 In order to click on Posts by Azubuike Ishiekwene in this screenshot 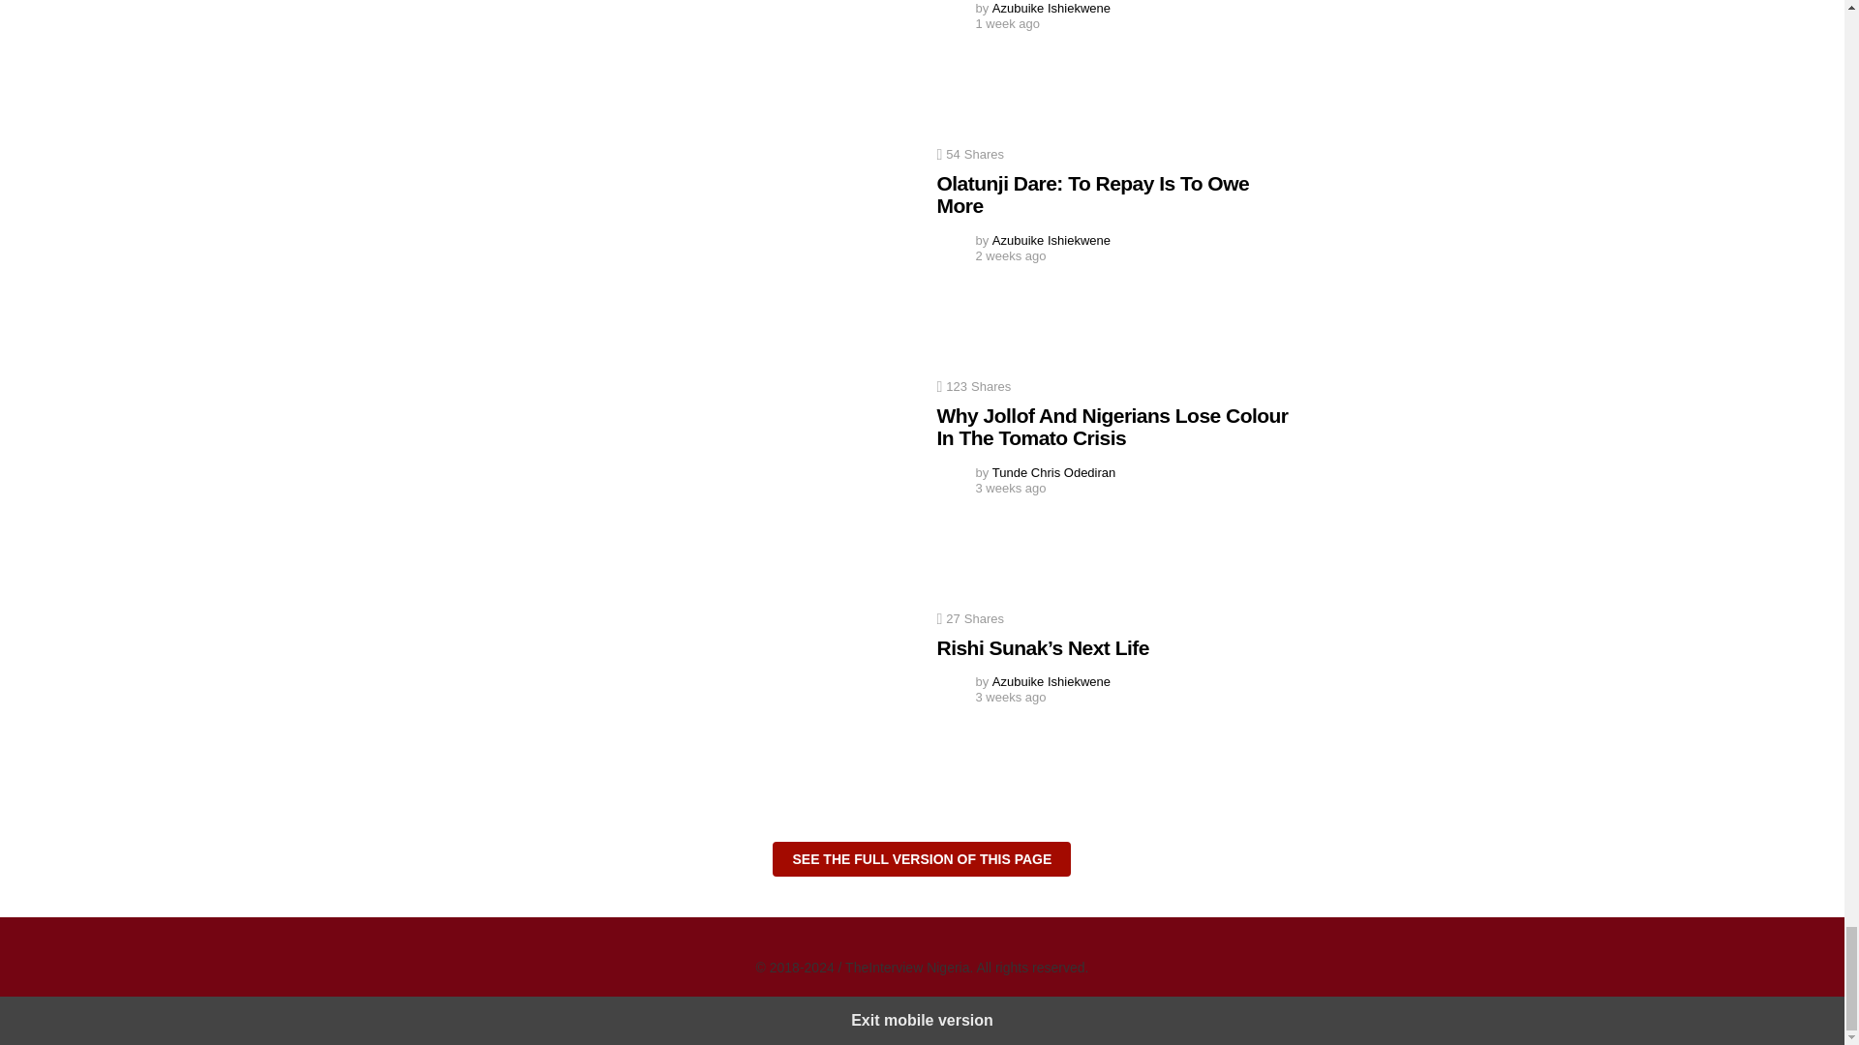, I will do `click(1051, 681)`.